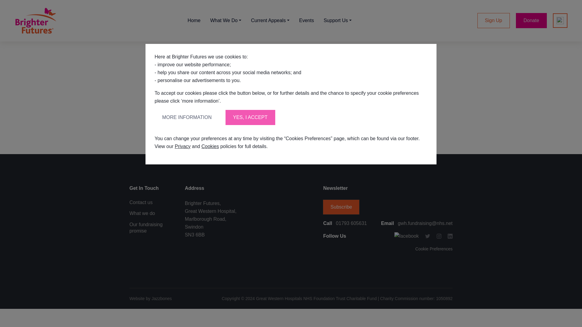  Describe the element at coordinates (194, 21) in the screenshot. I see `Home` at that location.